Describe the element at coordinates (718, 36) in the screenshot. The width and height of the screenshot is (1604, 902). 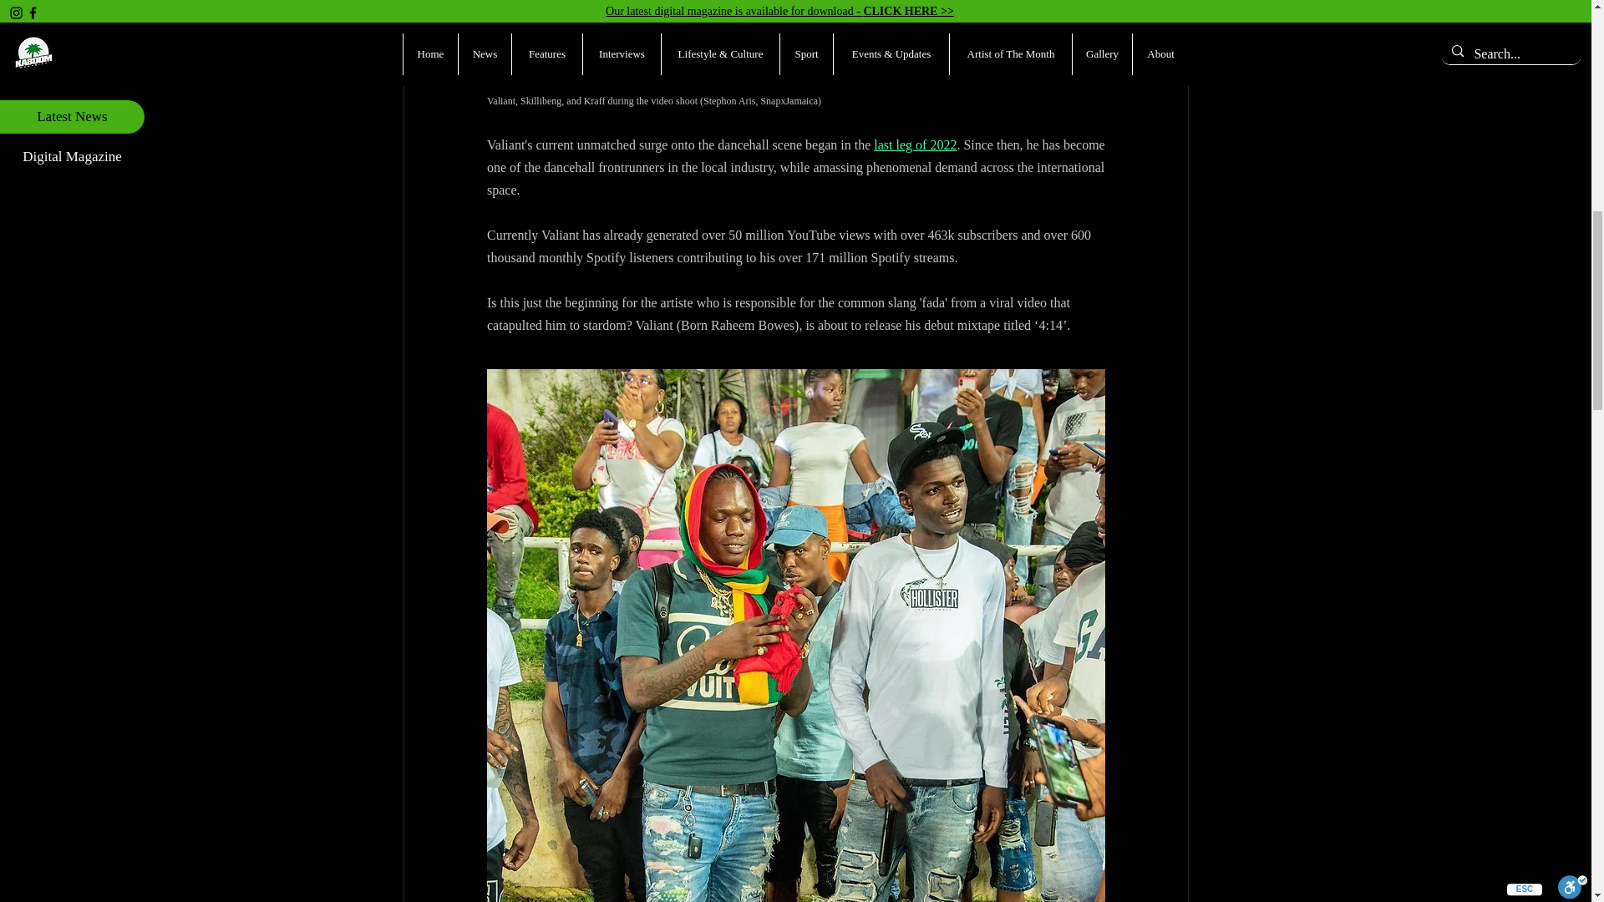
I see `Highlighting all headings marked with title tag` at that location.